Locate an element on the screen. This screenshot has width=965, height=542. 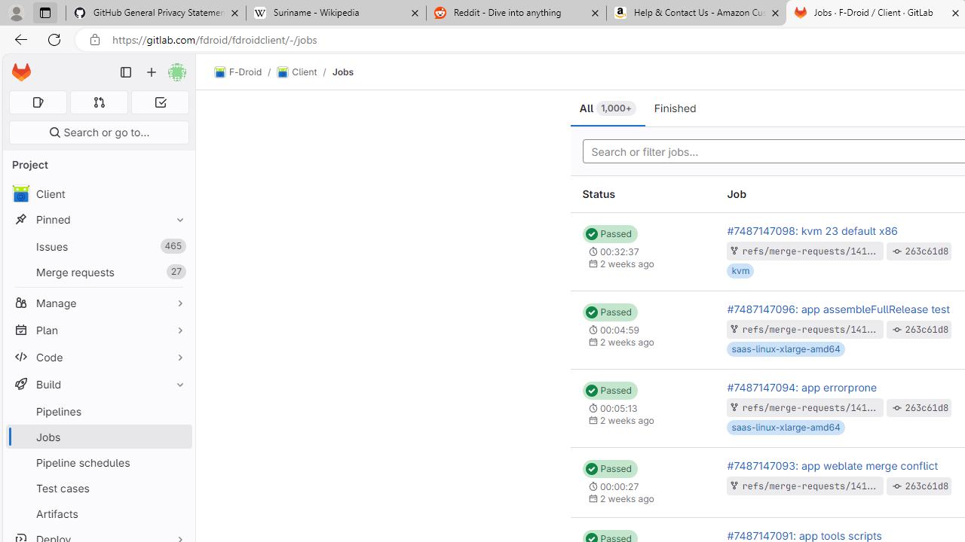
Create new... is located at coordinates (152, 72).